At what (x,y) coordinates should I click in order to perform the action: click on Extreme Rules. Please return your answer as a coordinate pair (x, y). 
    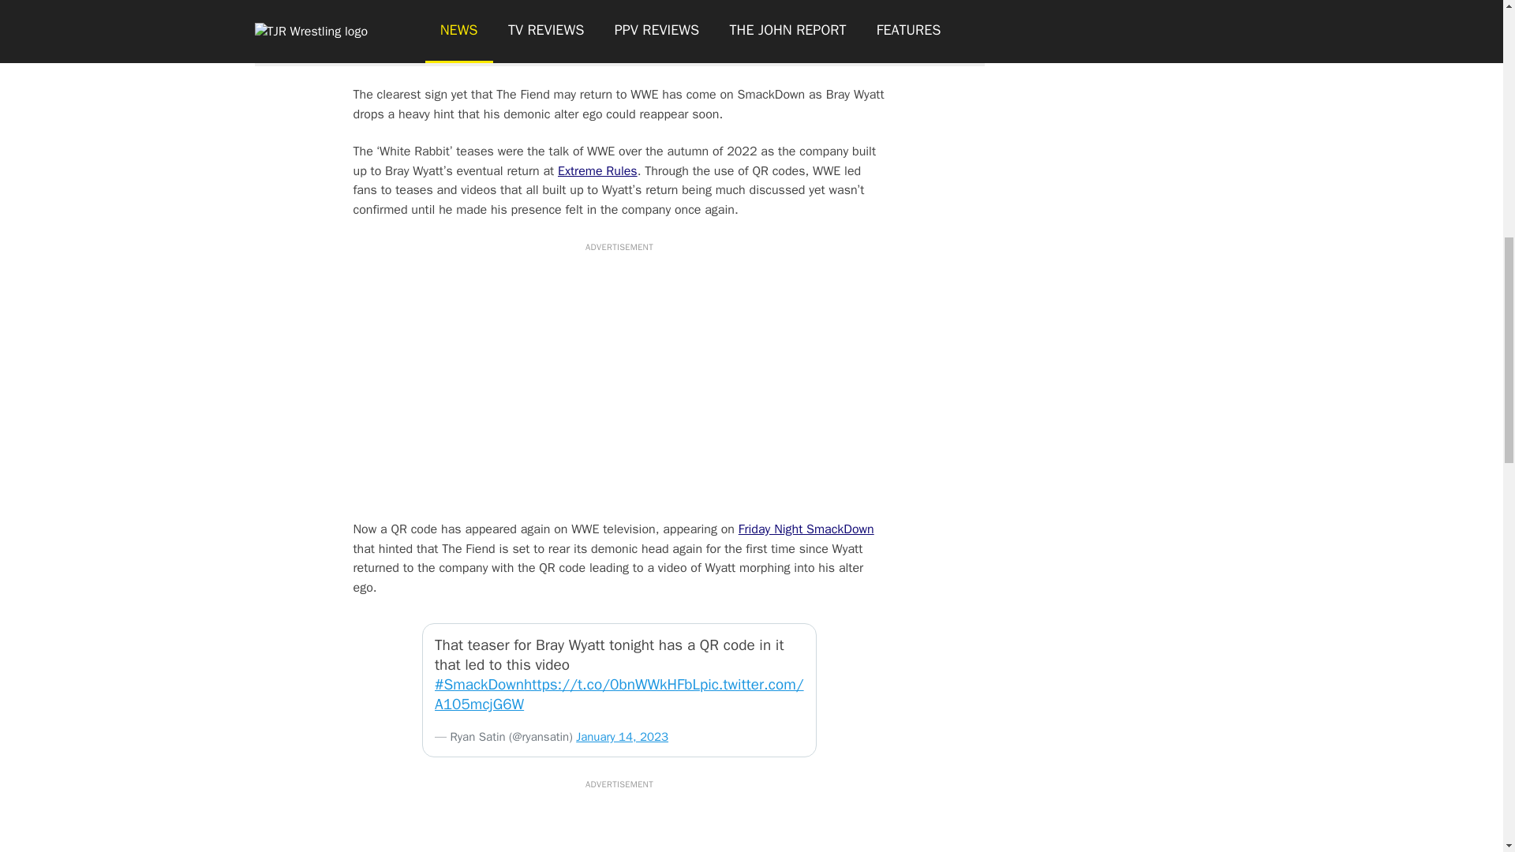
    Looking at the image, I should click on (597, 170).